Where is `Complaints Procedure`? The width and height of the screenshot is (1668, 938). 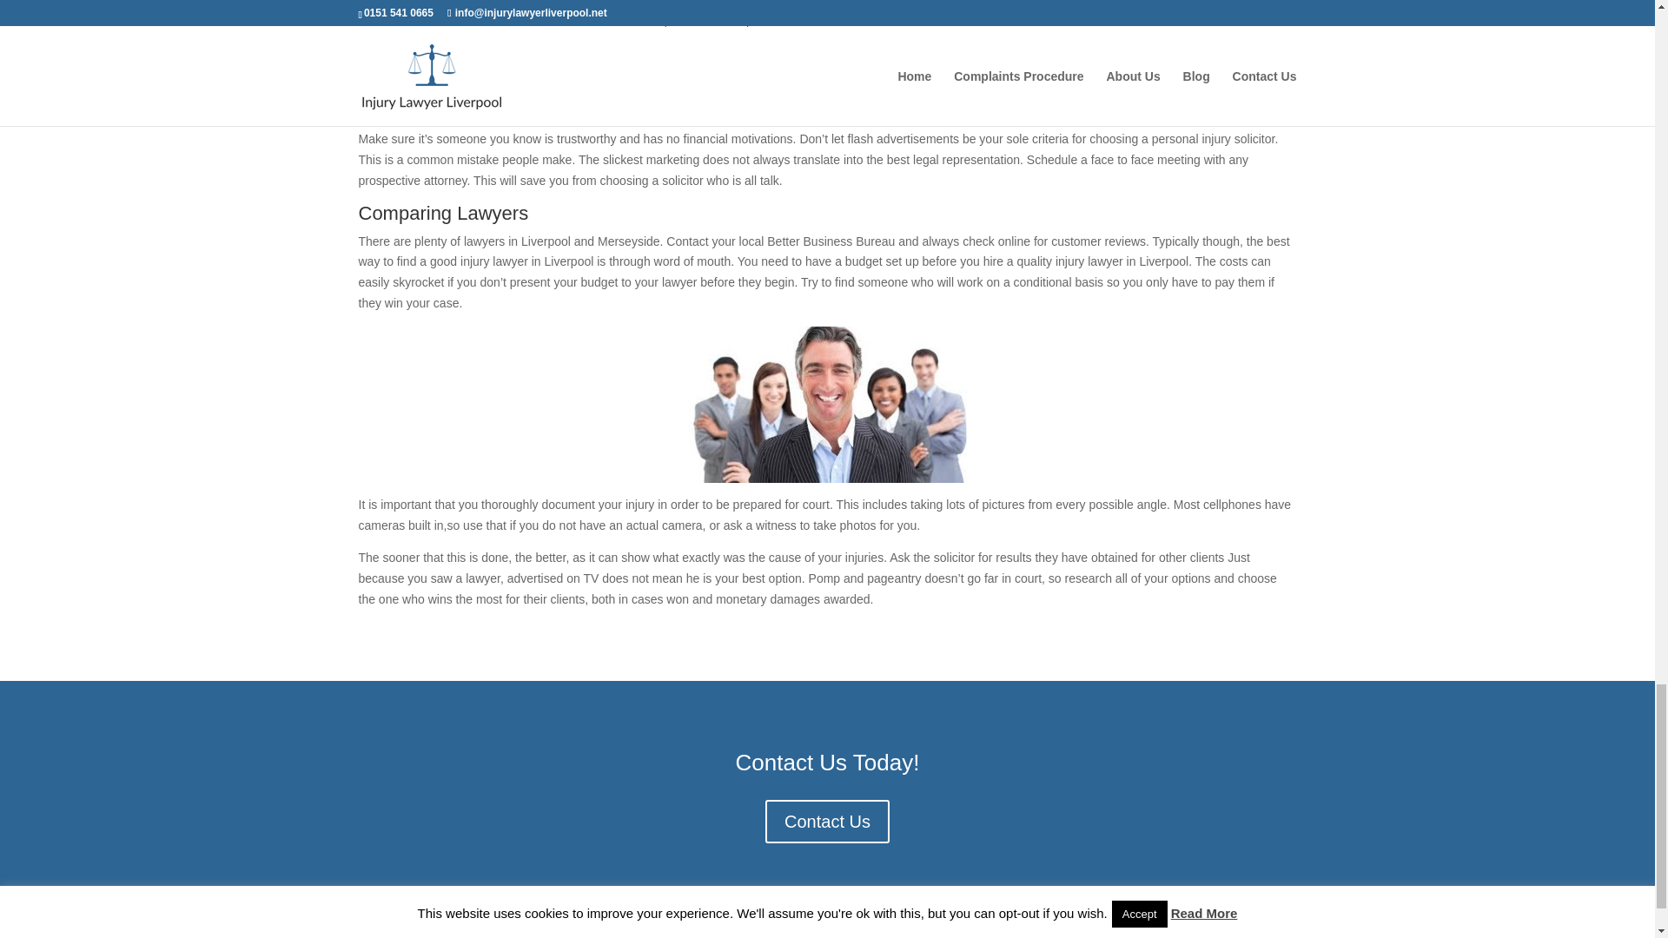
Complaints Procedure is located at coordinates (478, 934).